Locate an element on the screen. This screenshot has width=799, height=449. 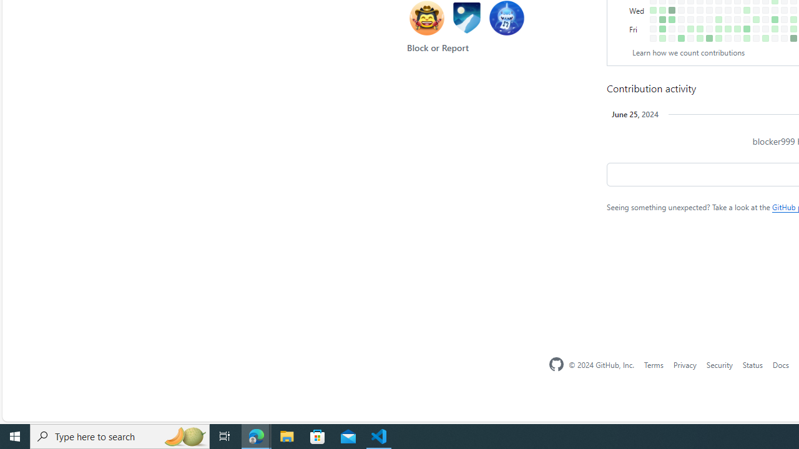
1 contribution on January 13th. is located at coordinates (663, 38).